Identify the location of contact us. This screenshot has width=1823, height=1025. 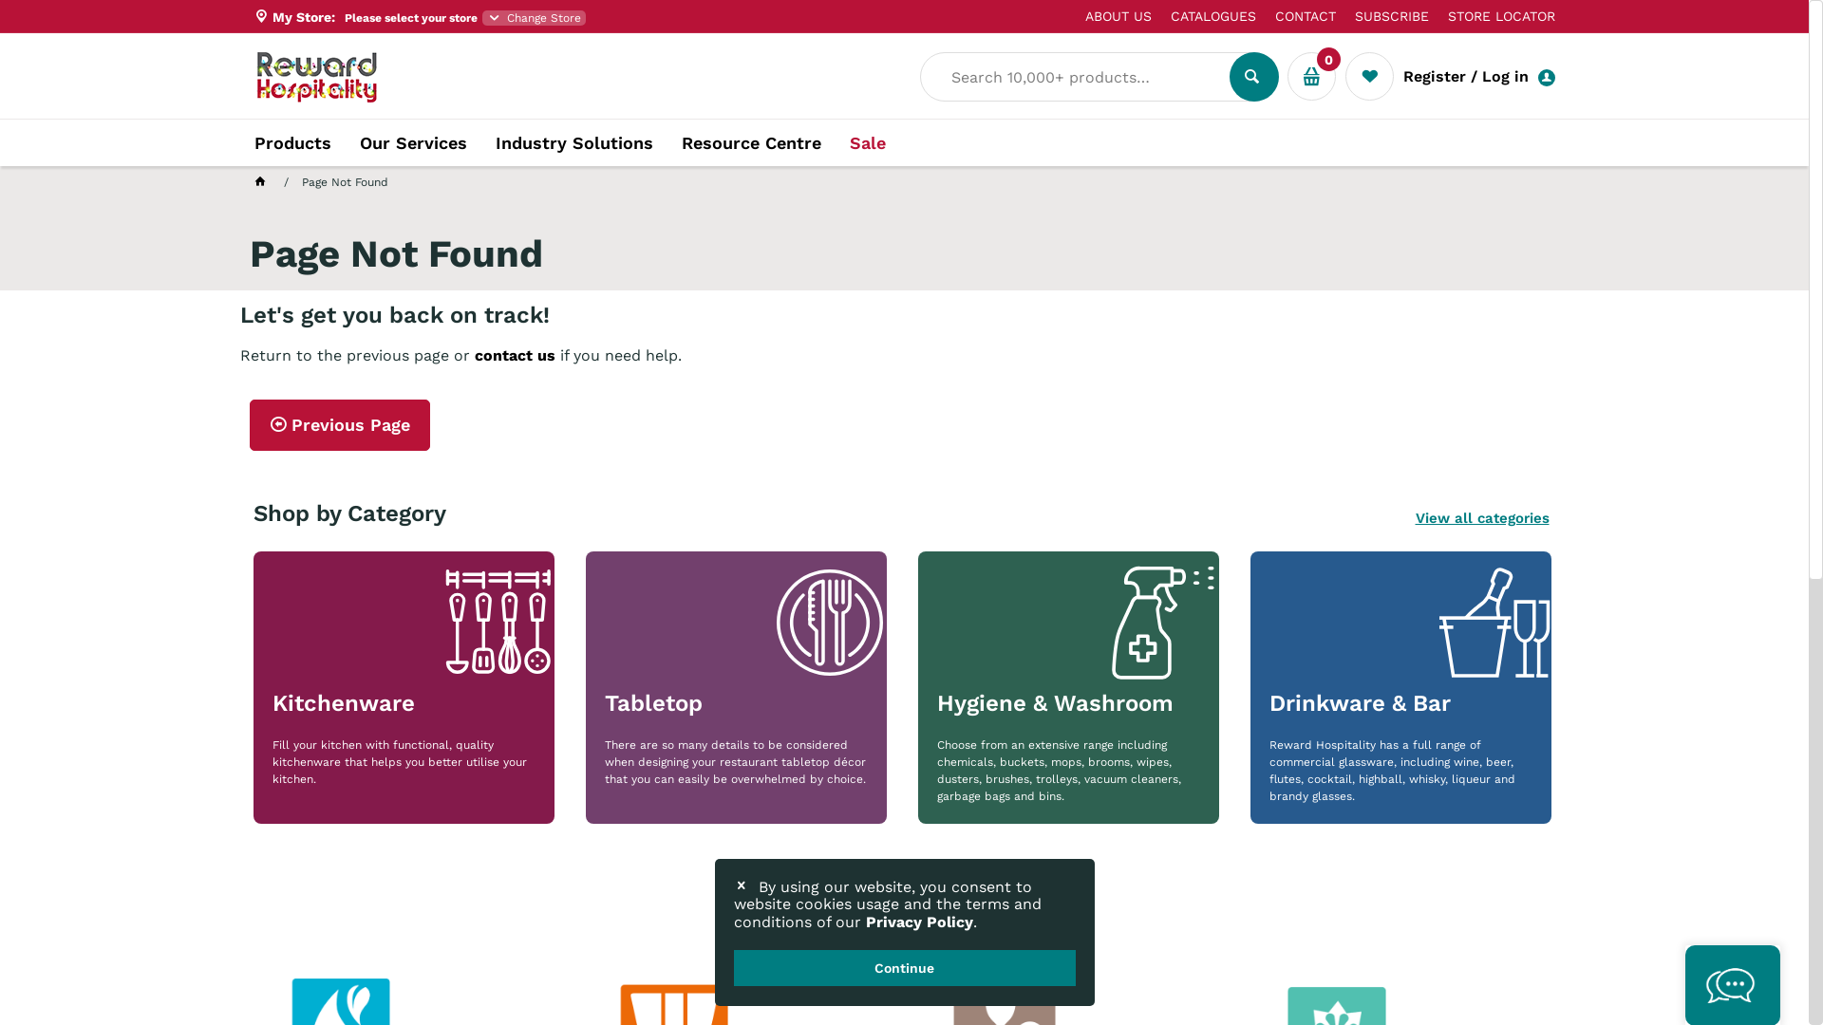
(515, 355).